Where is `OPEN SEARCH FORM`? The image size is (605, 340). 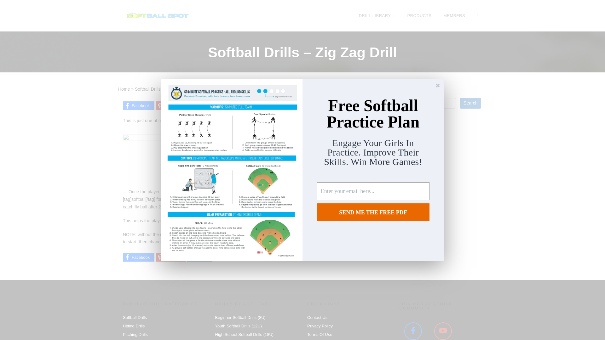
OPEN SEARCH FORM is located at coordinates (478, 15).